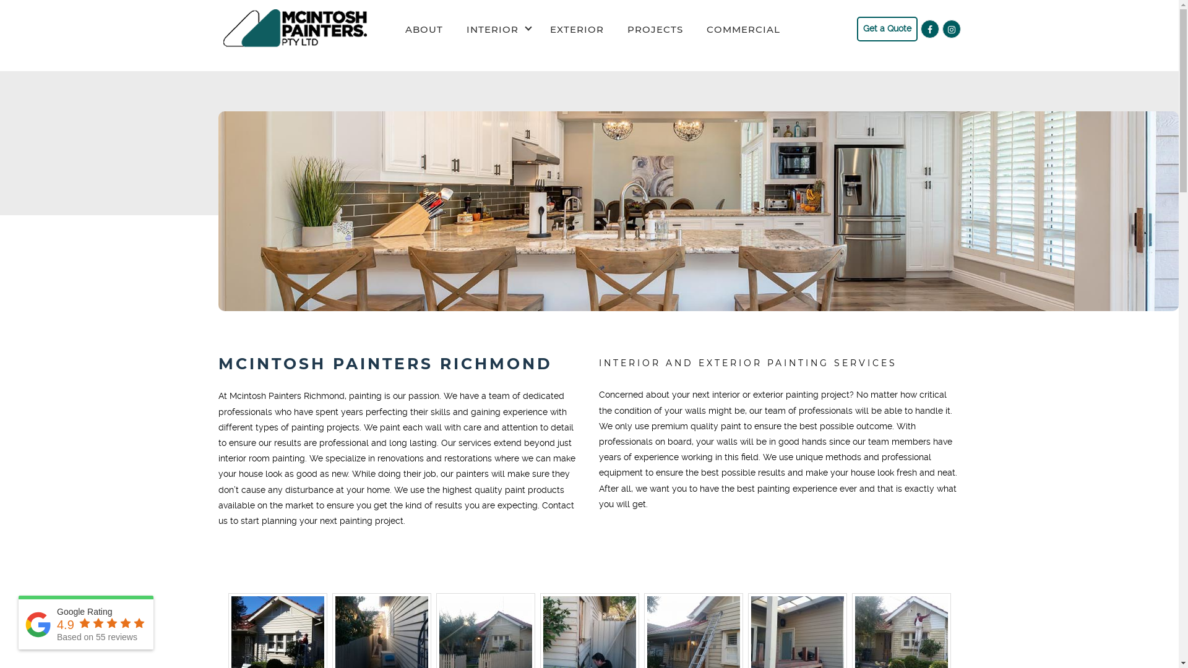 The image size is (1188, 668). I want to click on COMMERCIAL, so click(742, 30).